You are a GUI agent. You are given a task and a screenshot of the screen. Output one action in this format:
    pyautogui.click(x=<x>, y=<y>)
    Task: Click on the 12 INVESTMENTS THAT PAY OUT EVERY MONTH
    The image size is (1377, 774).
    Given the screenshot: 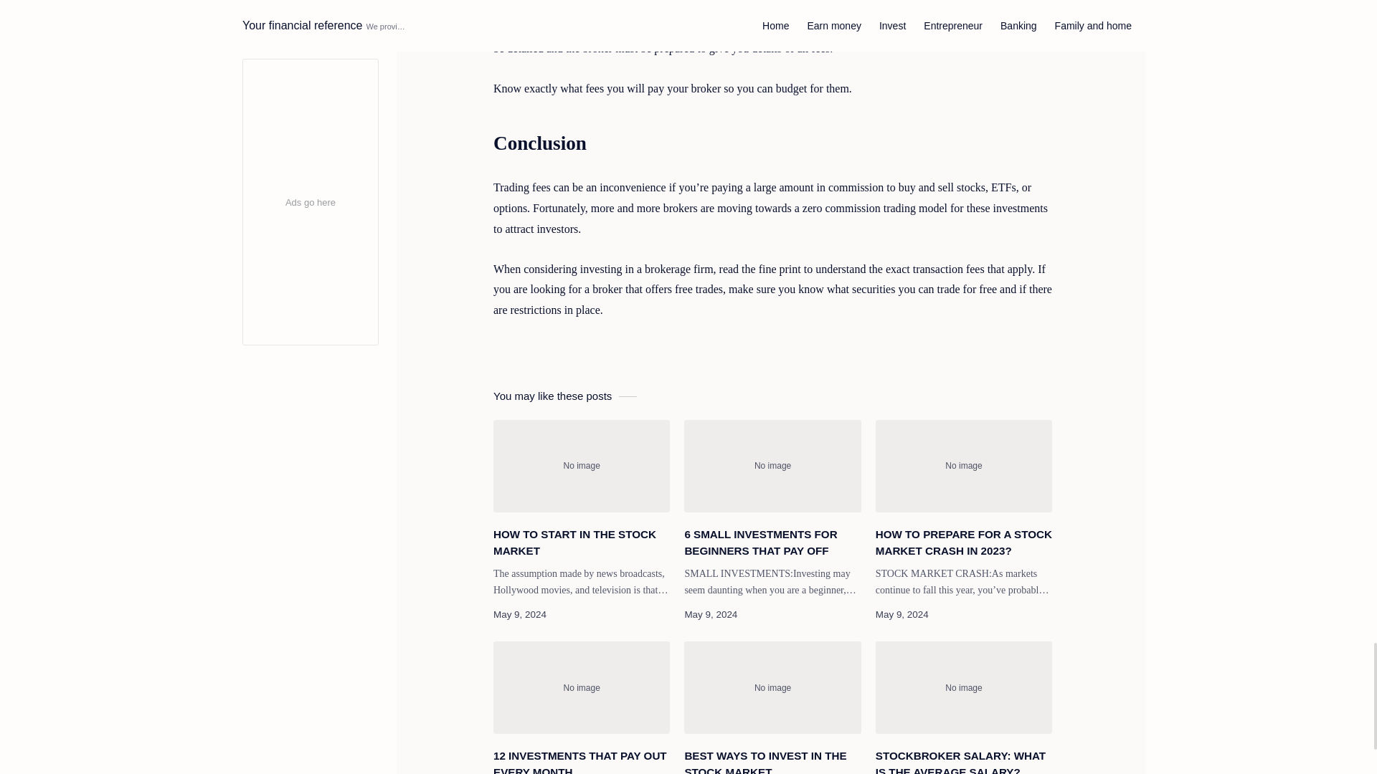 What is the action you would take?
    pyautogui.click(x=581, y=687)
    